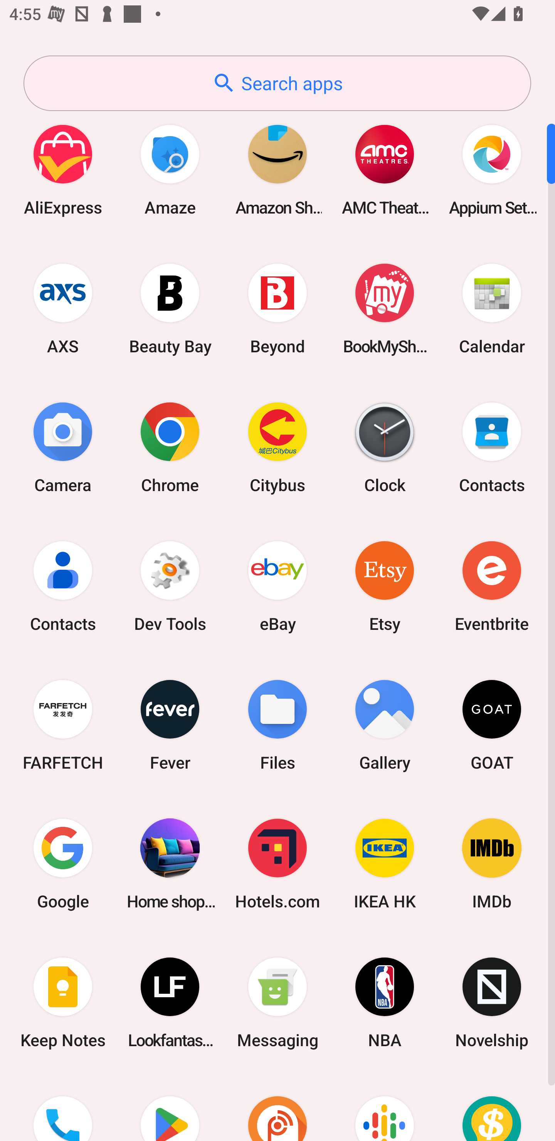 The height and width of the screenshot is (1141, 555). I want to click on Camera, so click(63, 447).